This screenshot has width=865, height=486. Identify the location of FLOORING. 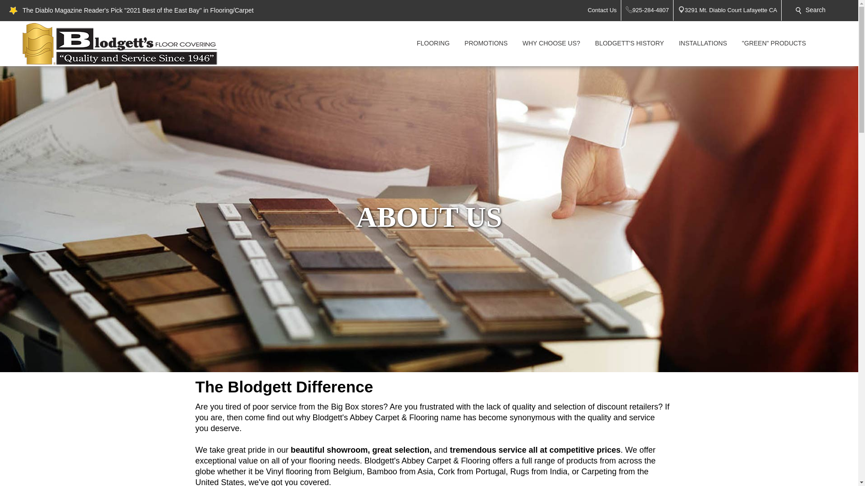
(432, 43).